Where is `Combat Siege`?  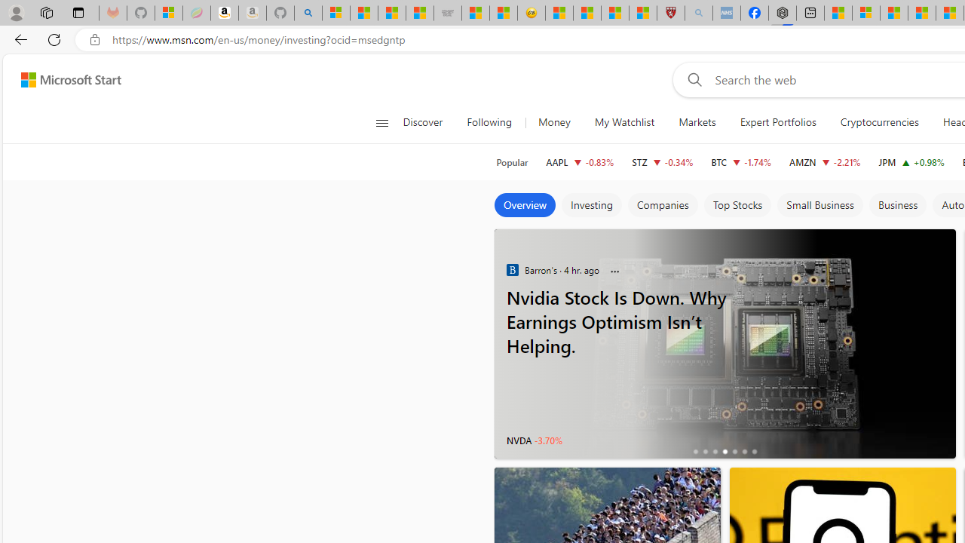
Combat Siege is located at coordinates (448, 14).